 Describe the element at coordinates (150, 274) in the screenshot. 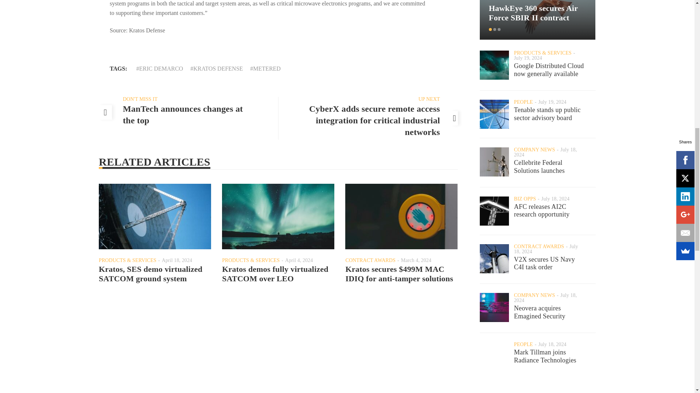

I see `Kratos, SES demo virtualized SATCOM ground system` at that location.